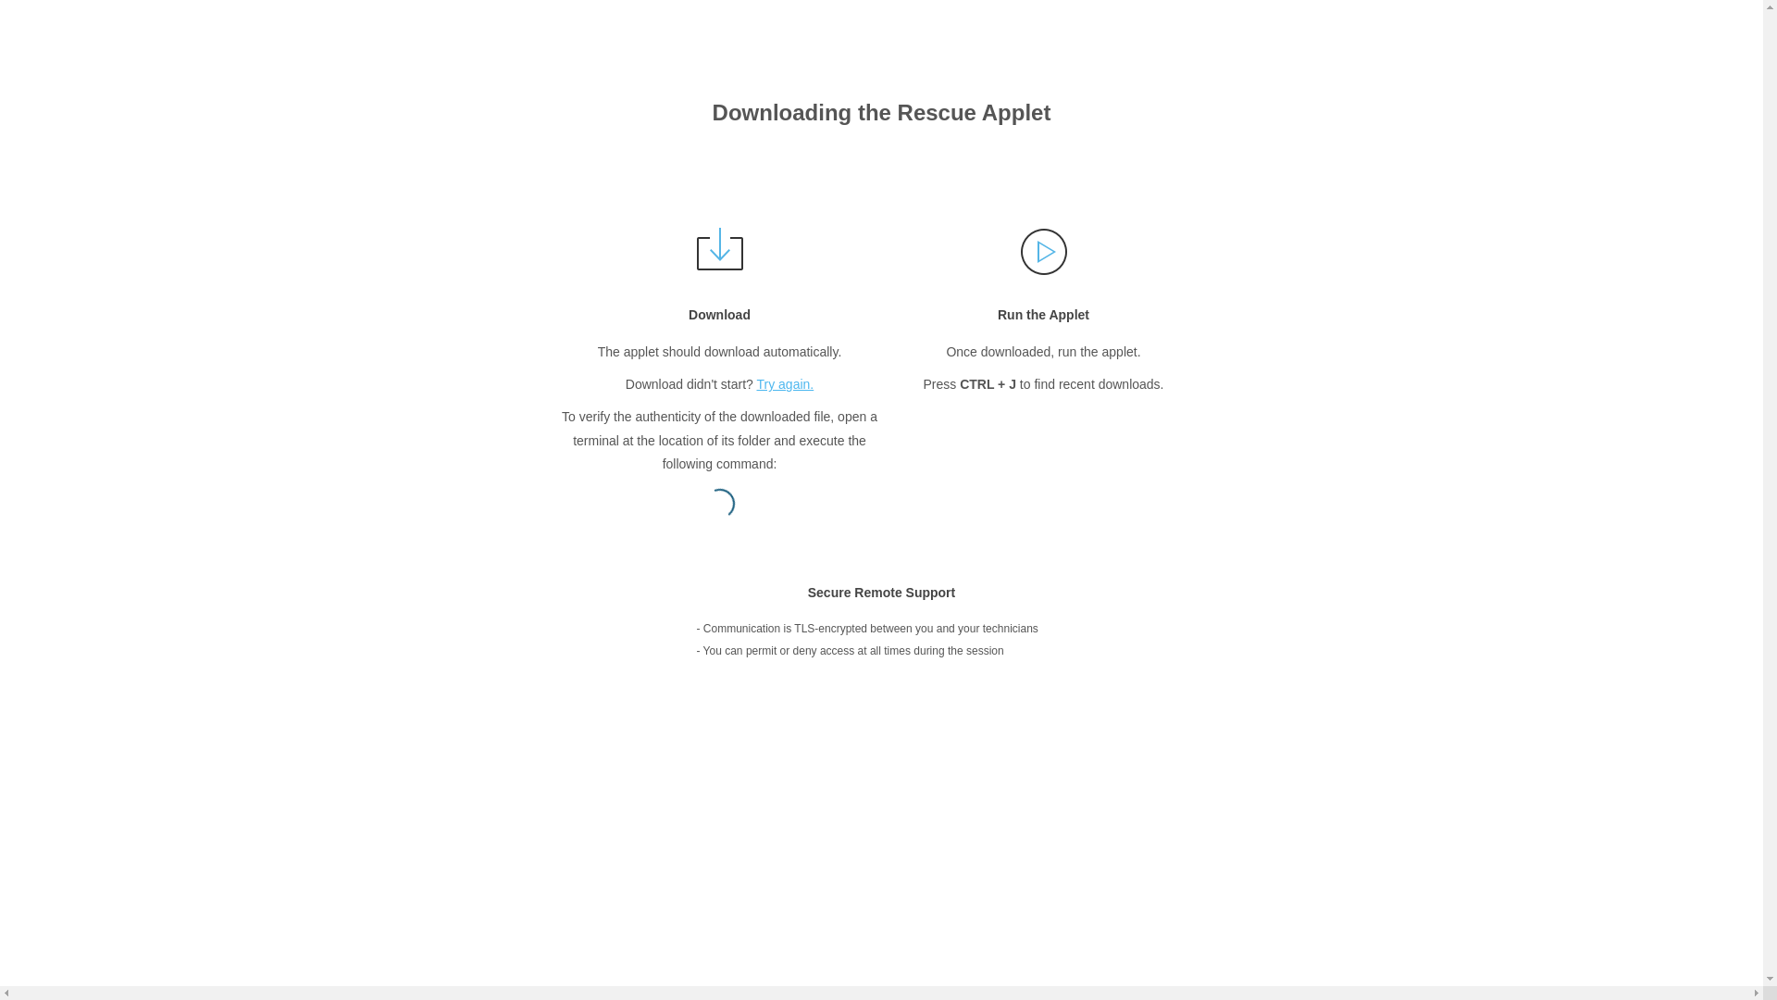 This screenshot has height=1000, width=1777. I want to click on Try again., so click(786, 384).